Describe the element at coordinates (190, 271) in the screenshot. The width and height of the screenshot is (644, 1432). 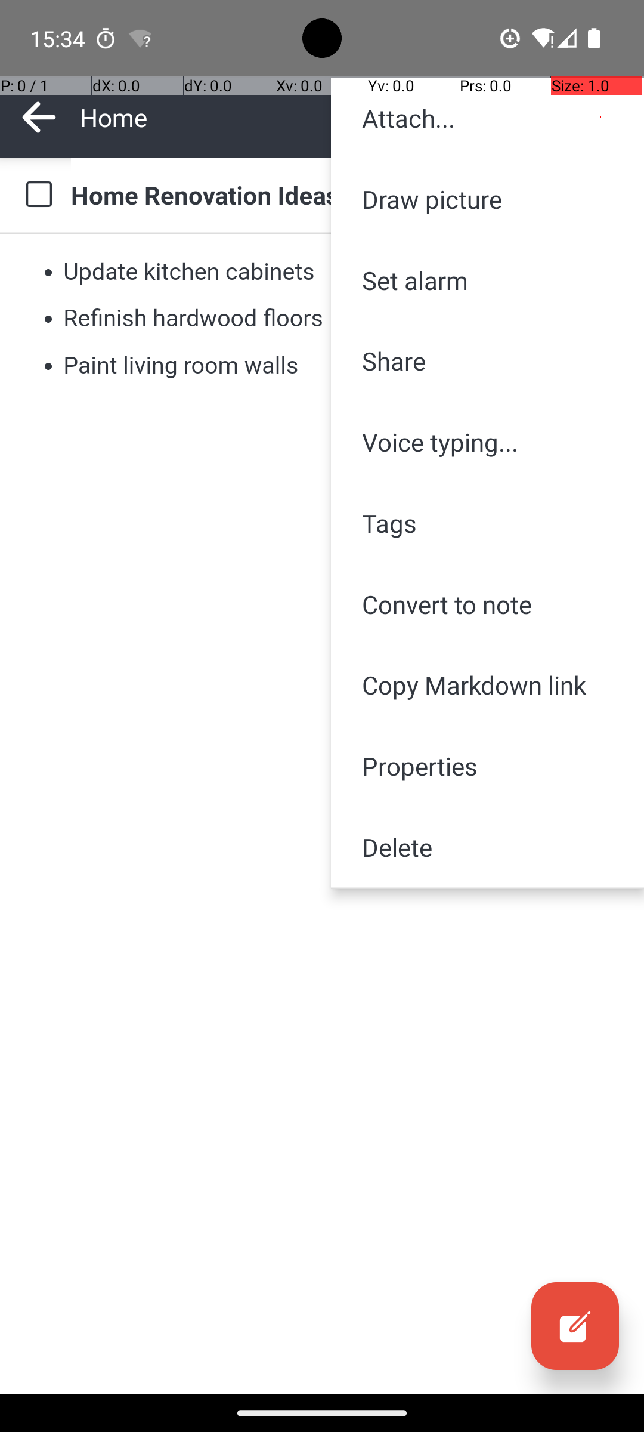
I see `Update kitchen cabinets` at that location.